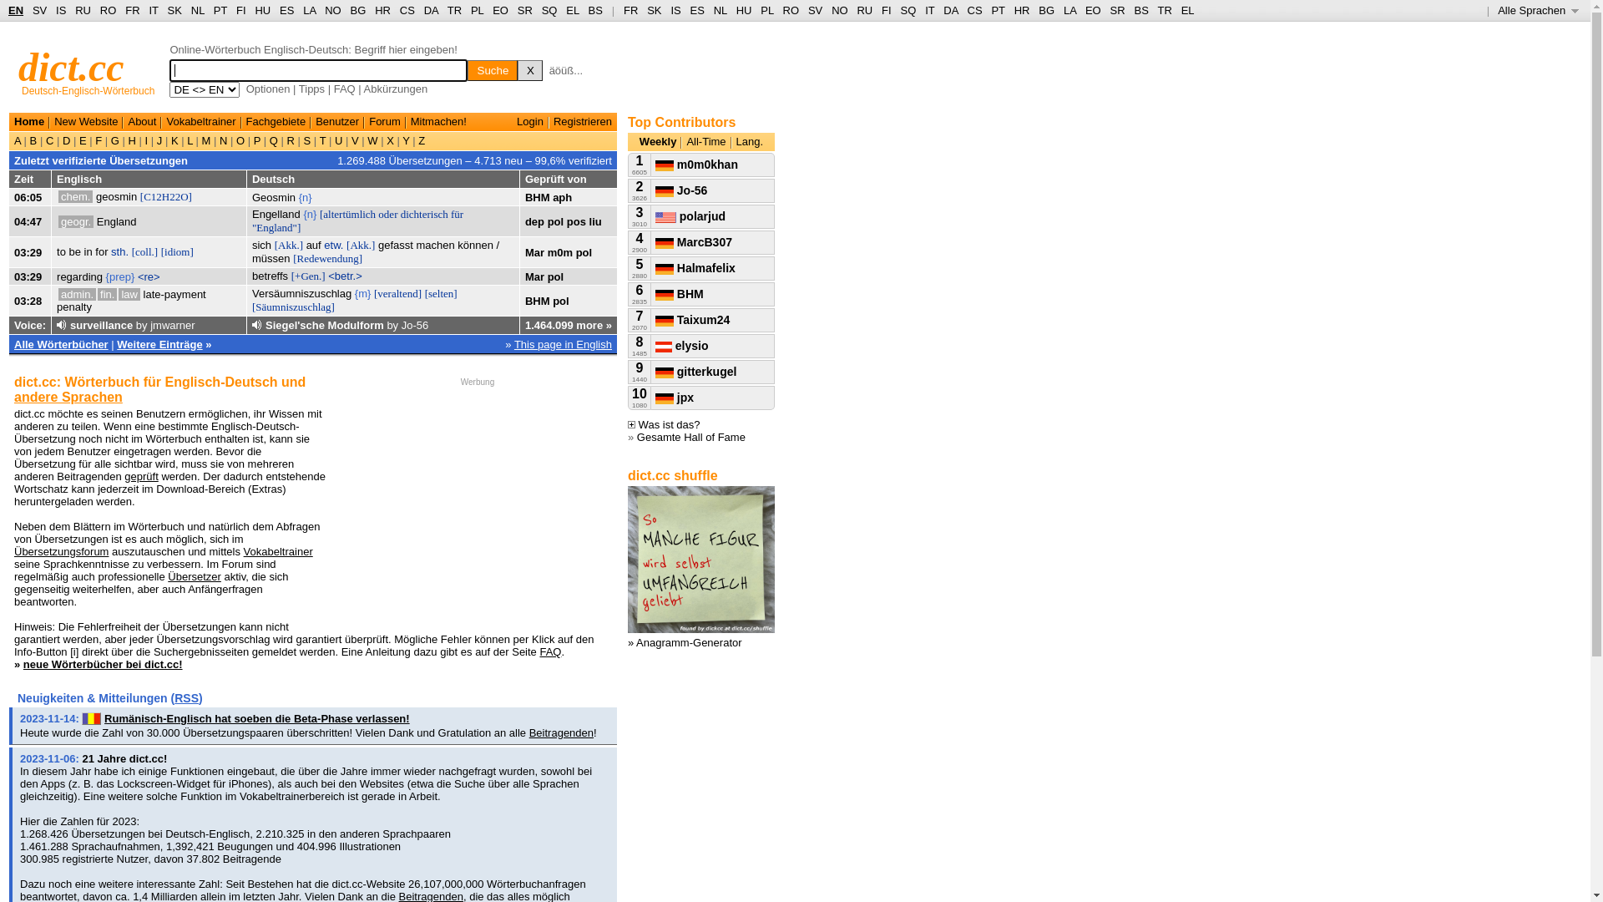 The width and height of the screenshot is (1603, 902). I want to click on EL, so click(573, 10).